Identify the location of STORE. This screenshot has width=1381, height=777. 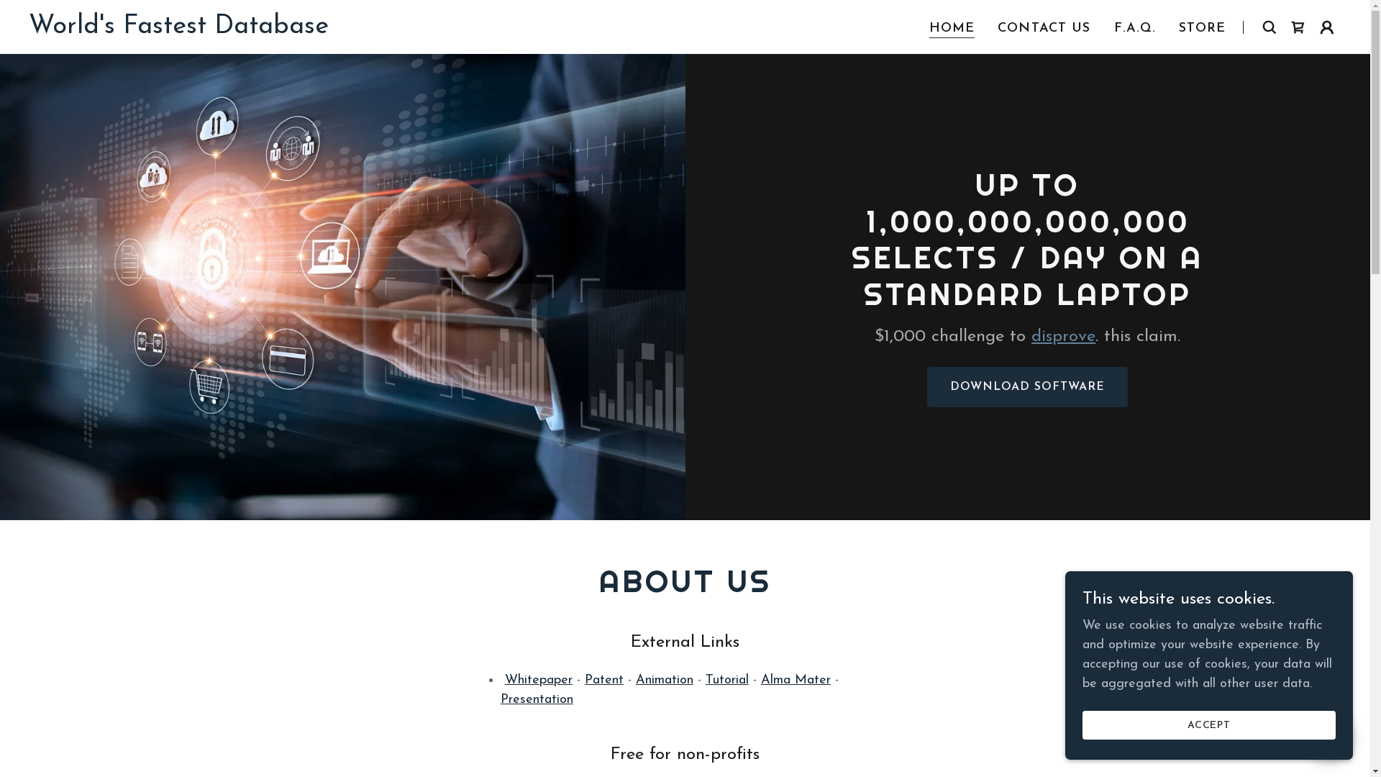
(1203, 29).